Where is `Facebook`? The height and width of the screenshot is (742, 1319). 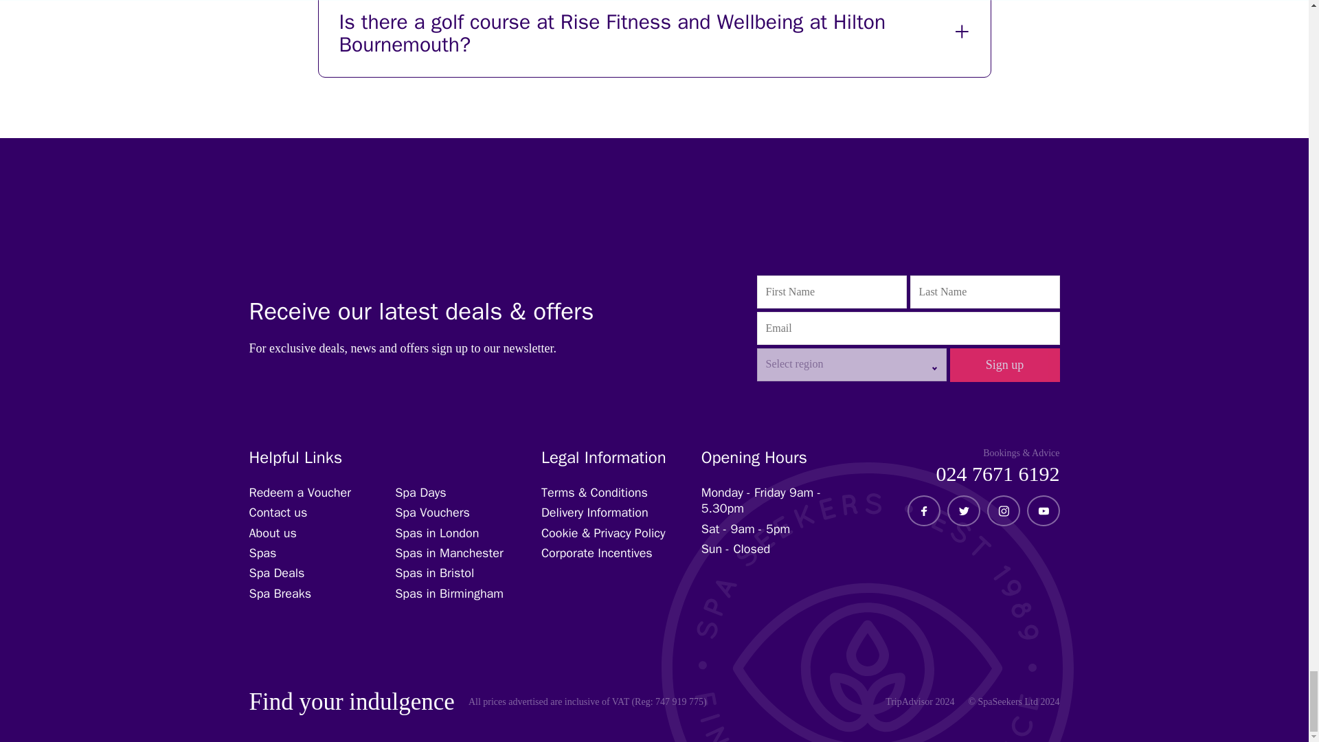 Facebook is located at coordinates (923, 510).